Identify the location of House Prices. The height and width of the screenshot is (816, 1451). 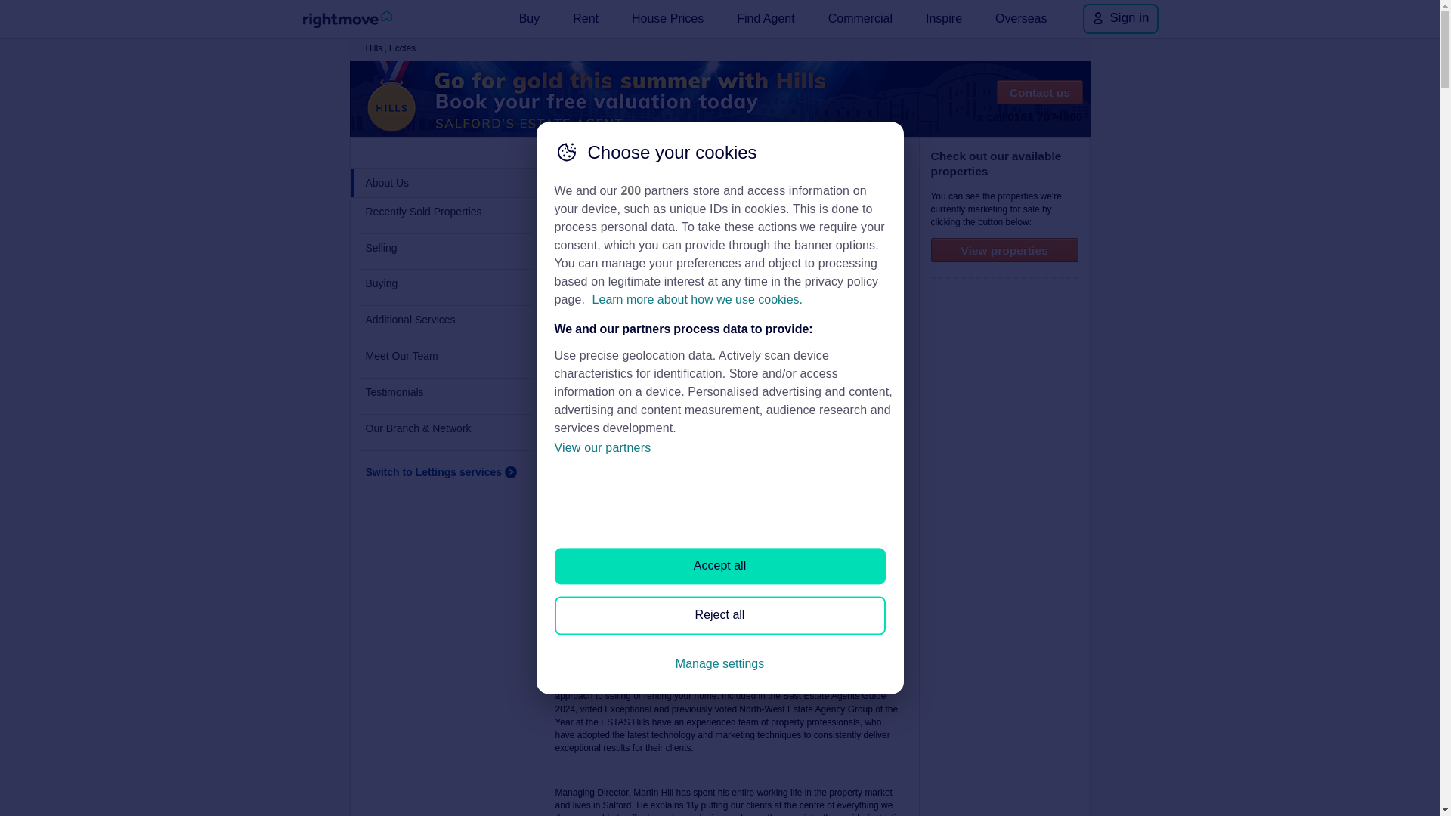
(667, 18).